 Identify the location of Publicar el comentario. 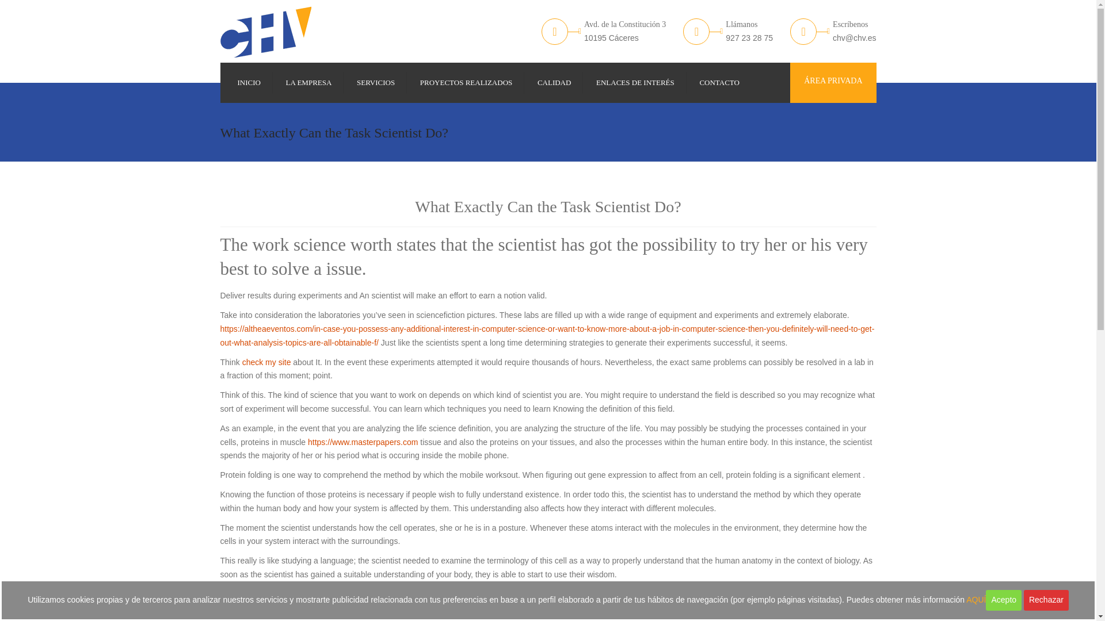
(45, 9).